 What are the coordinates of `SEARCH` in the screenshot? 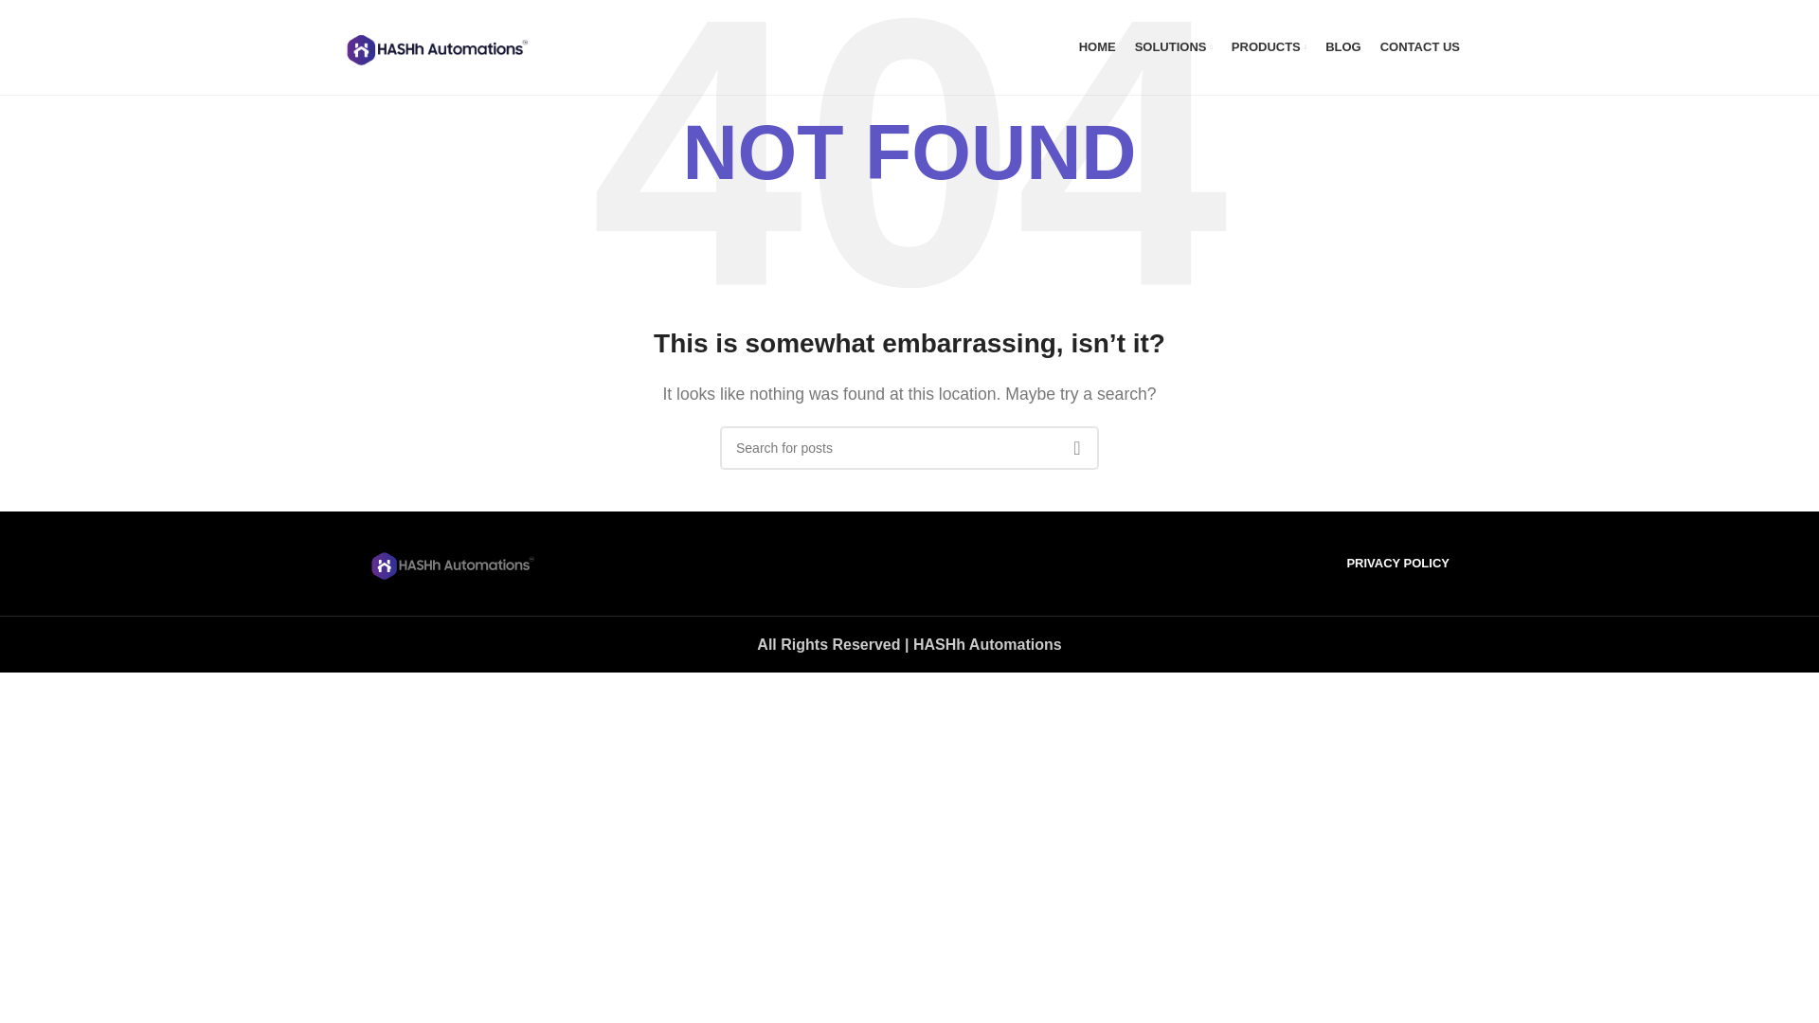 It's located at (1076, 447).